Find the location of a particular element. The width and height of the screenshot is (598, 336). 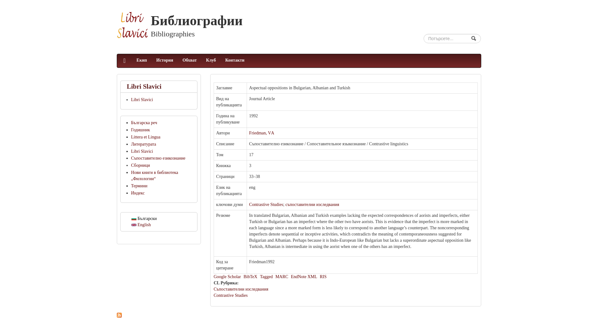

Libri Slavici is located at coordinates (132, 26).